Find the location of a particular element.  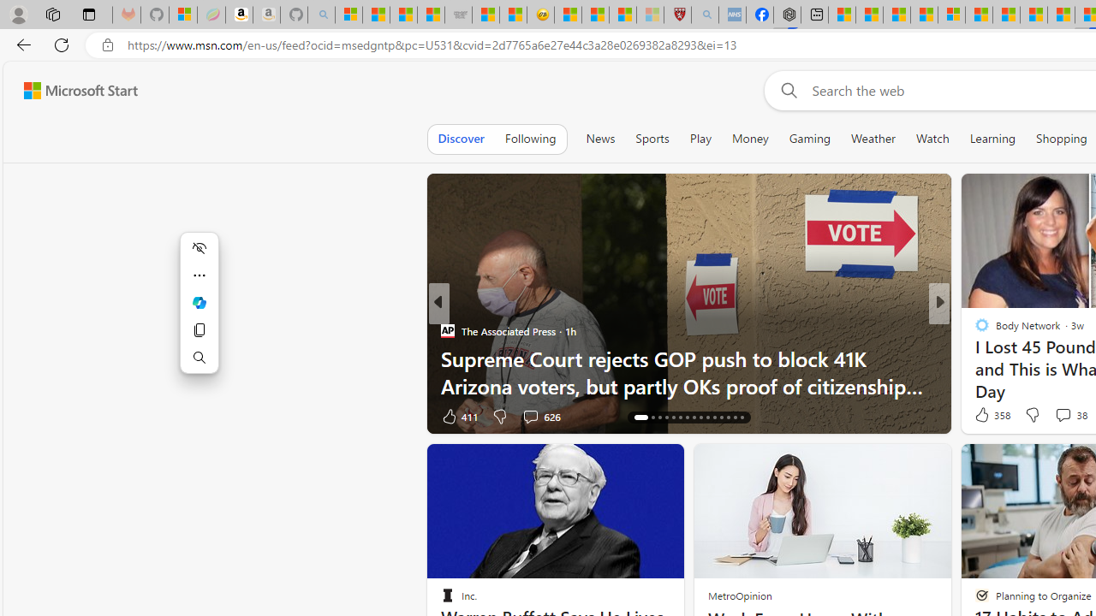

HuffPost UK is located at coordinates (974, 330).